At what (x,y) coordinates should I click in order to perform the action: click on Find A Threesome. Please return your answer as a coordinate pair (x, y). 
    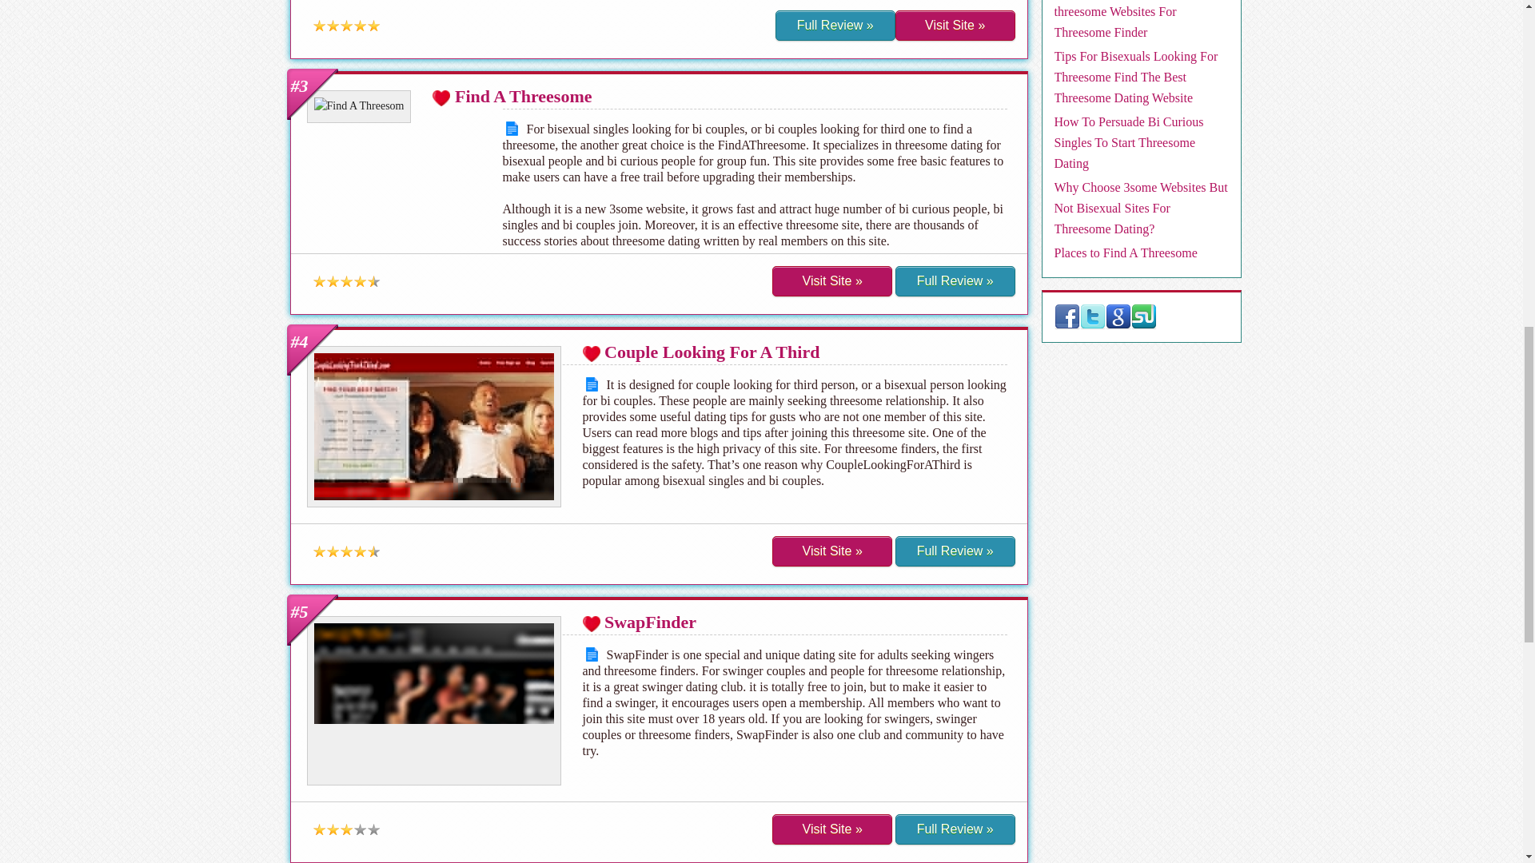
    Looking at the image, I should click on (523, 96).